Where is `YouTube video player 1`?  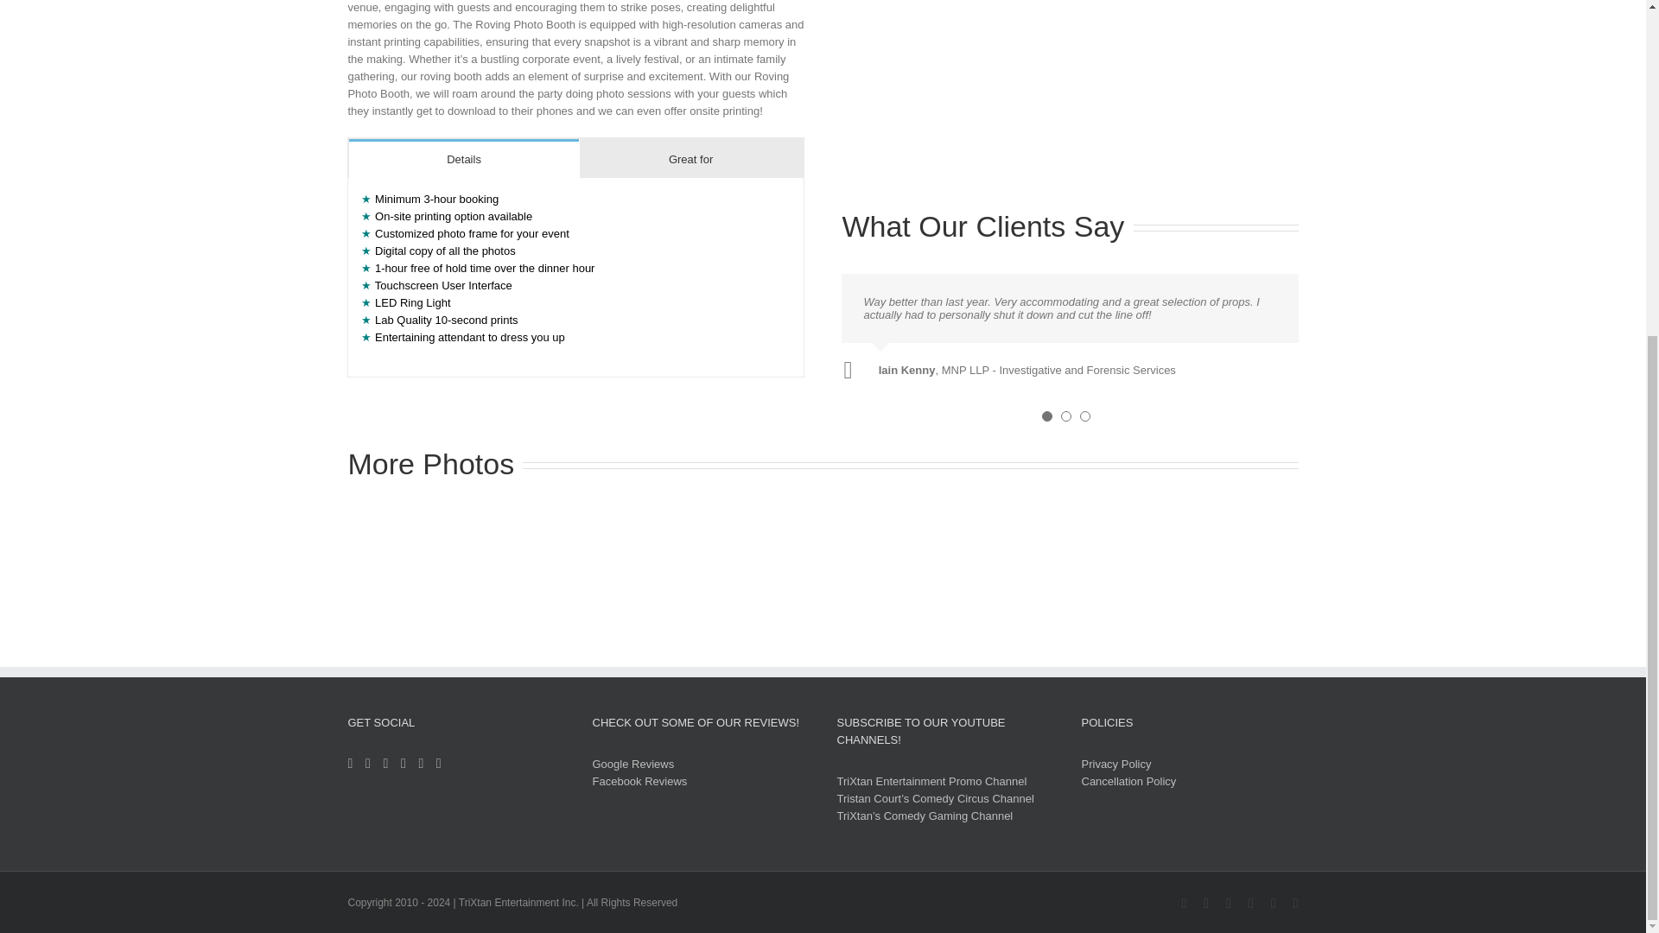 YouTube video player 1 is located at coordinates (1101, 325).